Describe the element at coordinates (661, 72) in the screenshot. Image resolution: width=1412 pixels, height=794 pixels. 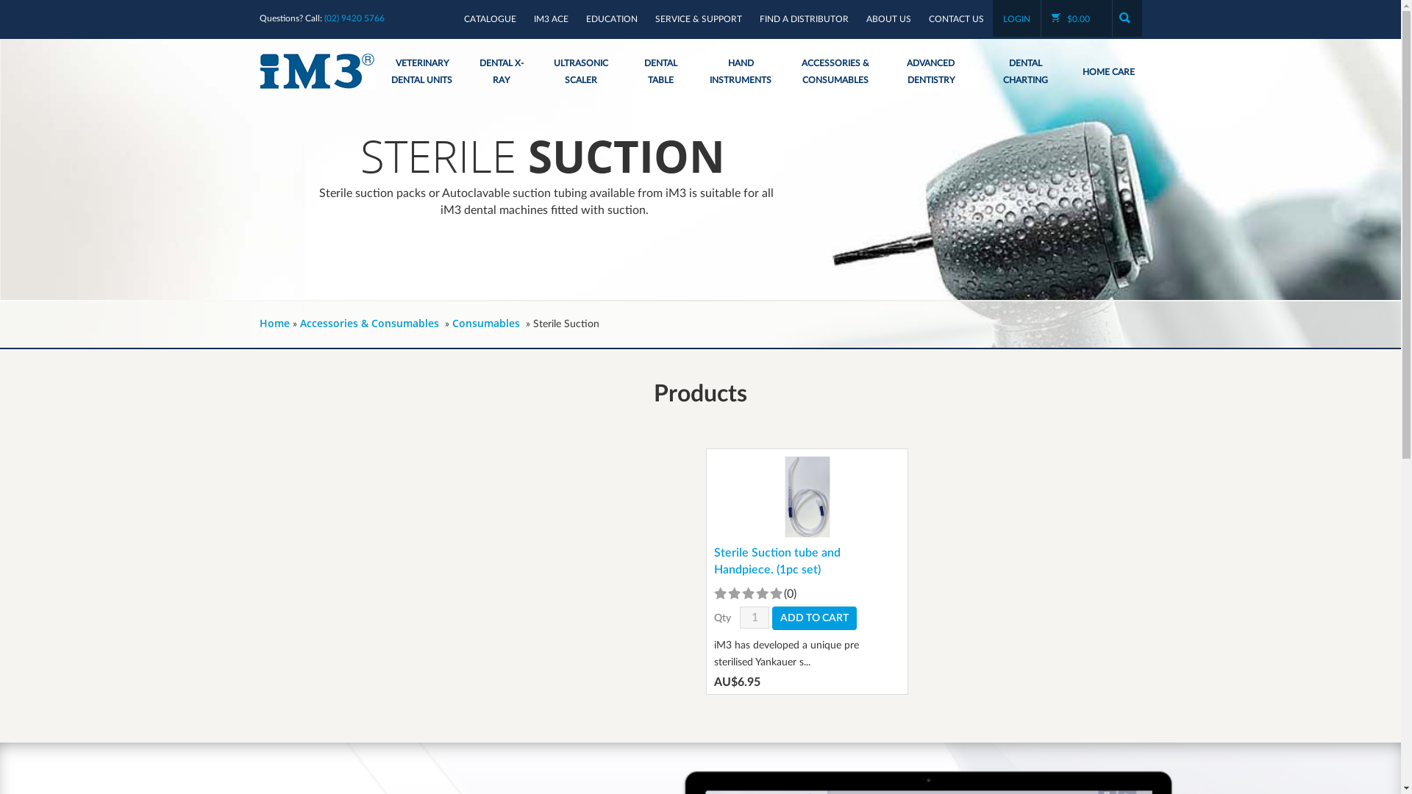
I see `DENTAL TABLE` at that location.